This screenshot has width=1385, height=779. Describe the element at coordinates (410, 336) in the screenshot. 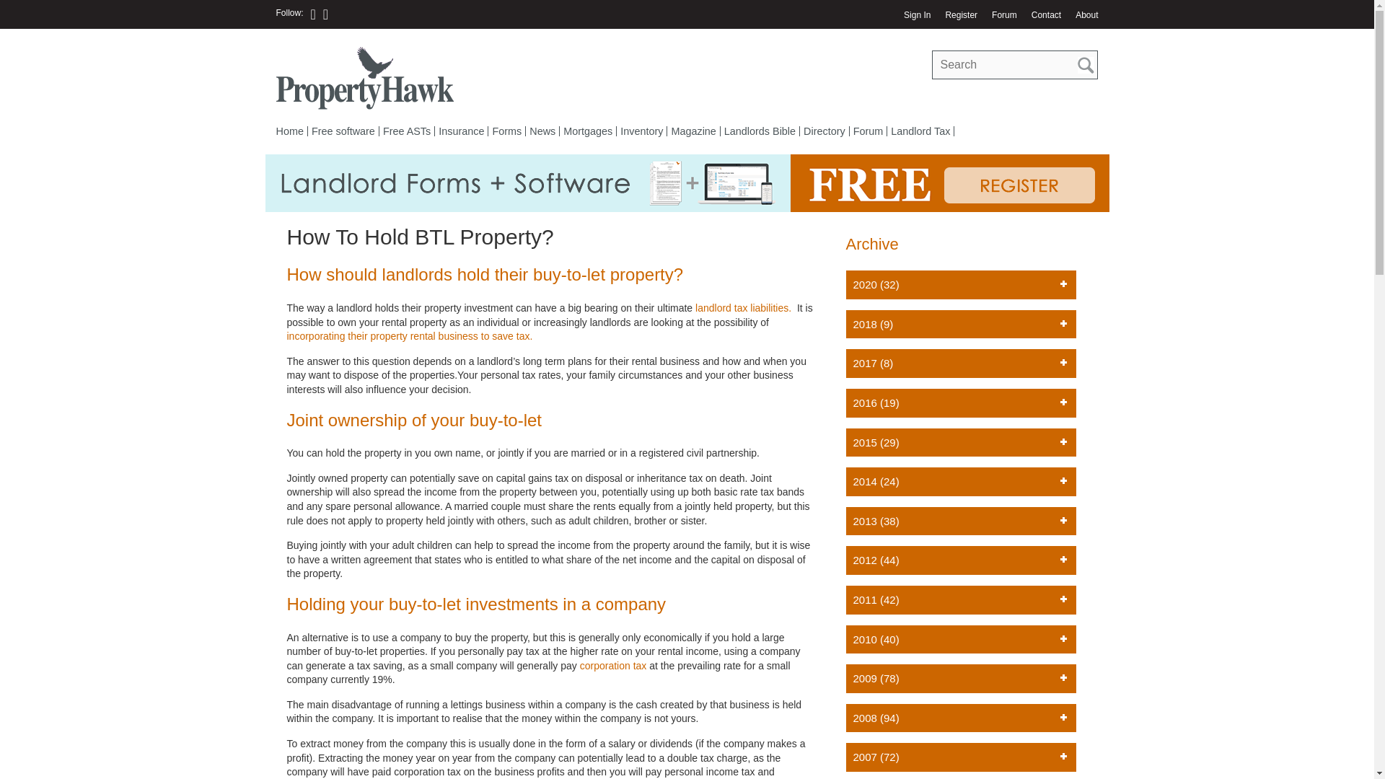

I see `incorporating their property rental business to save tax.` at that location.